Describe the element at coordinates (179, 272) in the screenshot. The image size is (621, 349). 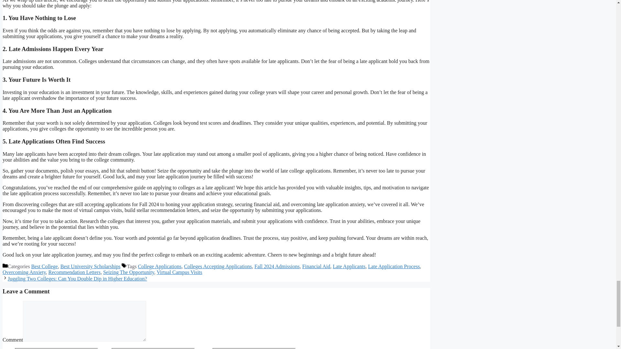
I see `Virtual Campus Visits` at that location.